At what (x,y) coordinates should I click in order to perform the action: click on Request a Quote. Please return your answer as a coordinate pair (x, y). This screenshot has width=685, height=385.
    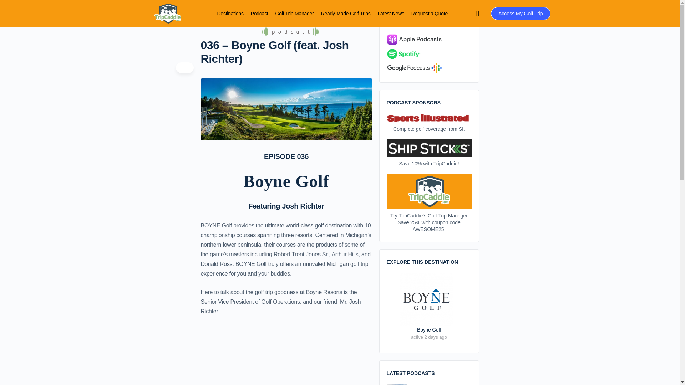
    Looking at the image, I should click on (430, 14).